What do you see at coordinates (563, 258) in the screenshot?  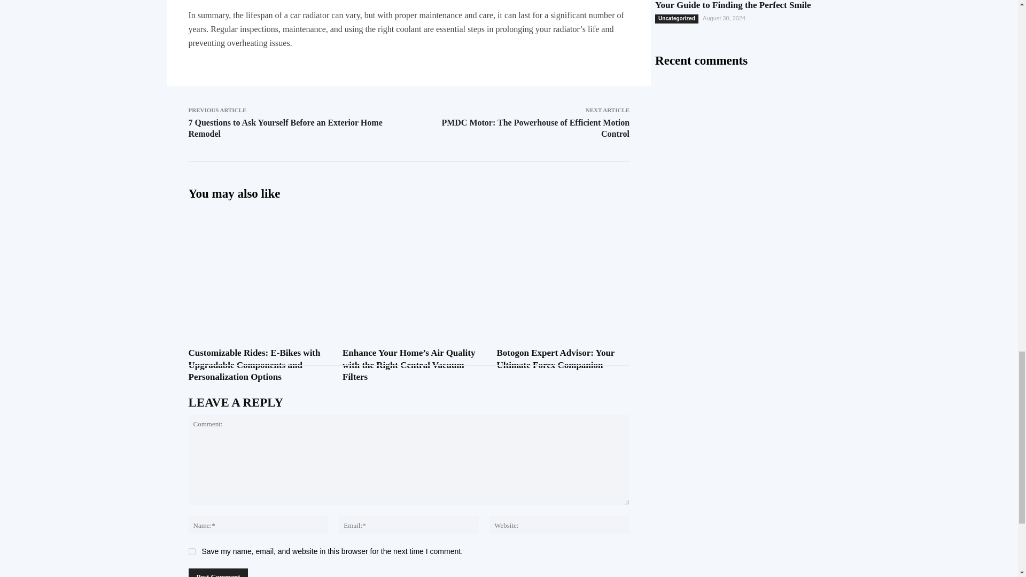 I see `Botogon Expert Advisor: Your Ultimate Forex Companion` at bounding box center [563, 258].